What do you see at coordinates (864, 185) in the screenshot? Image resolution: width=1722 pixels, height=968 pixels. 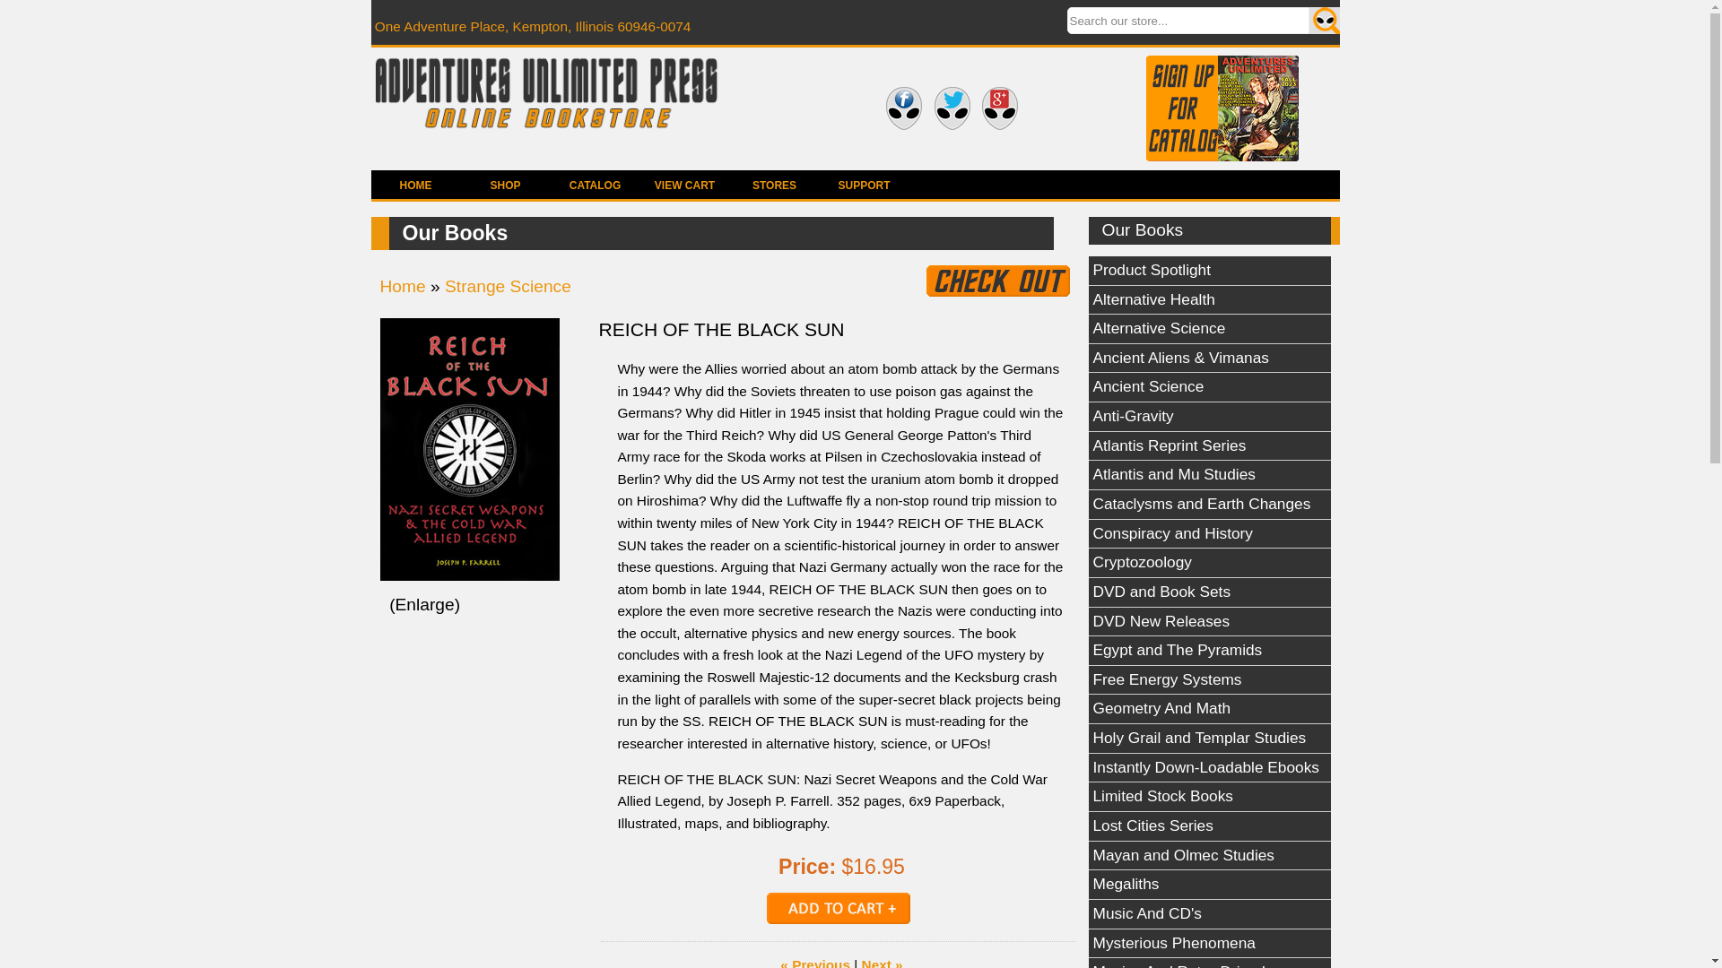 I see `SUPPORT` at bounding box center [864, 185].